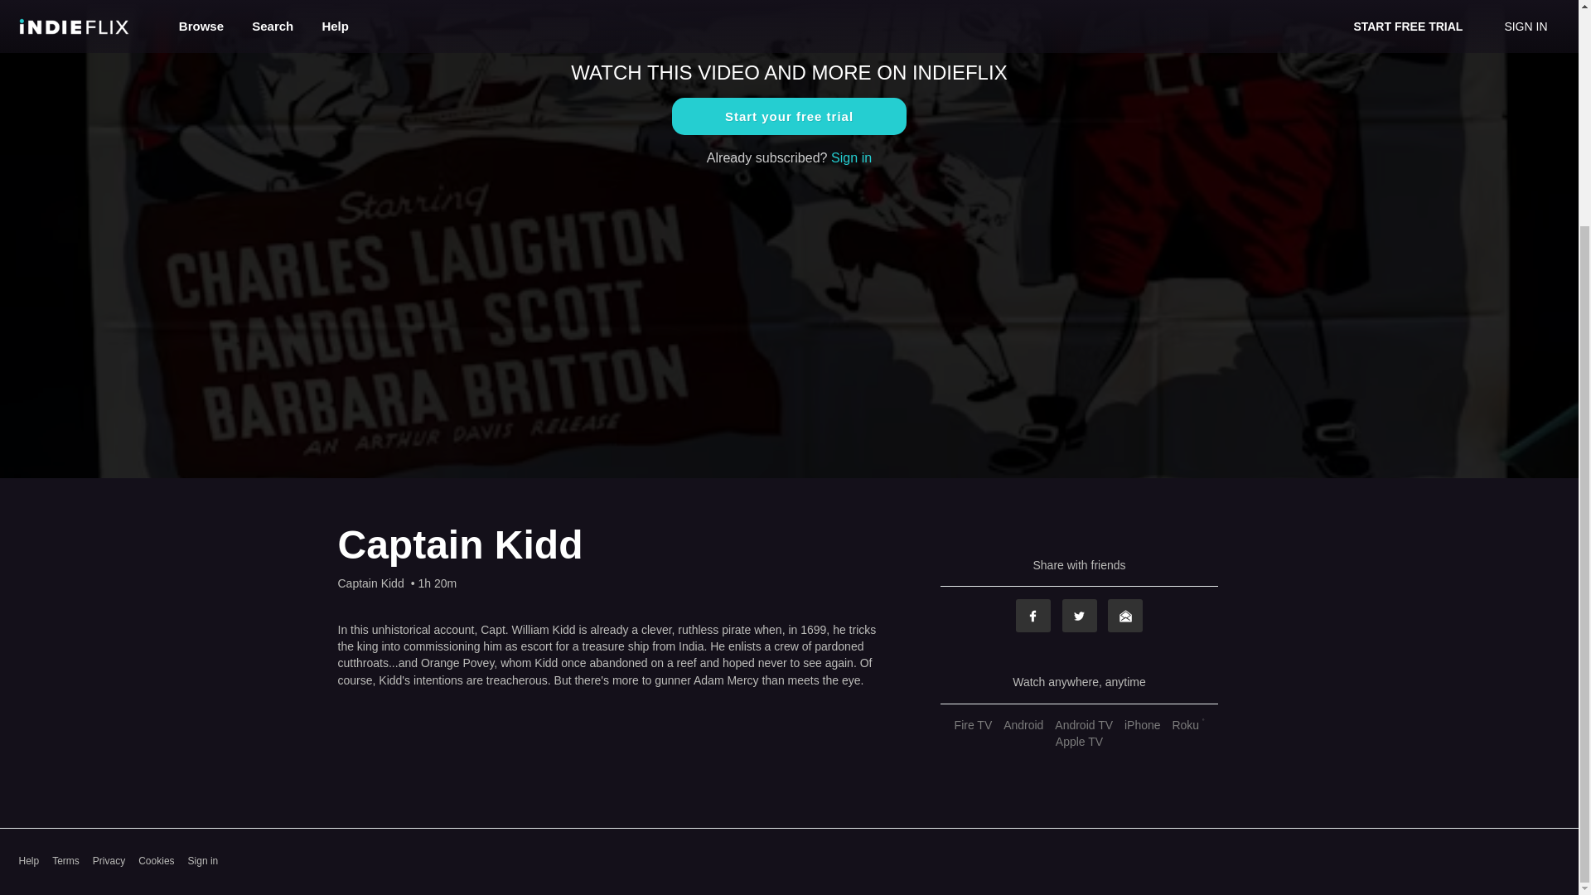  Describe the element at coordinates (28, 861) in the screenshot. I see `Help` at that location.